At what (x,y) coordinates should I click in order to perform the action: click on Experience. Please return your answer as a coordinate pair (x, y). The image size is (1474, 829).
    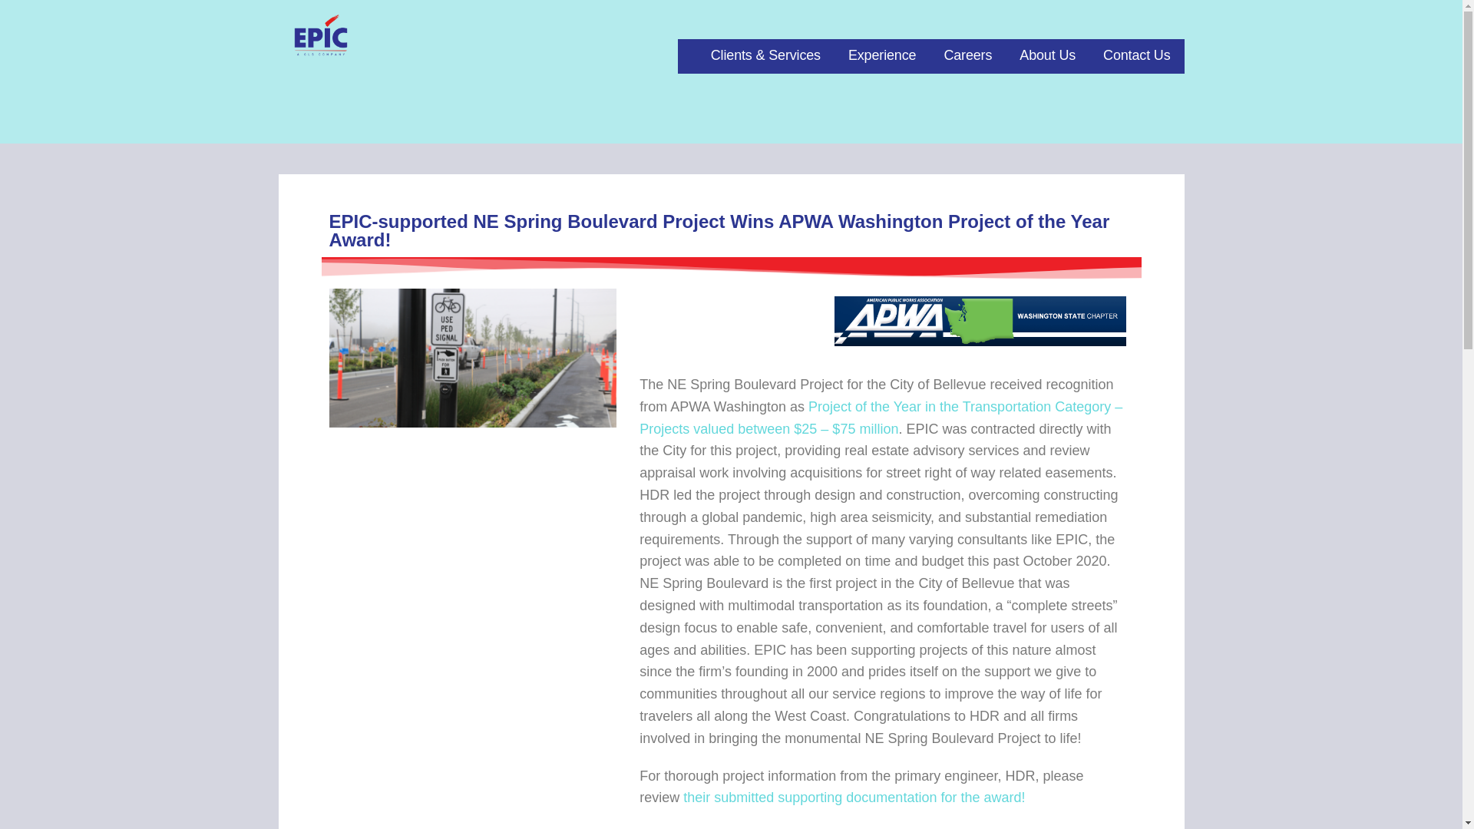
    Looking at the image, I should click on (881, 56).